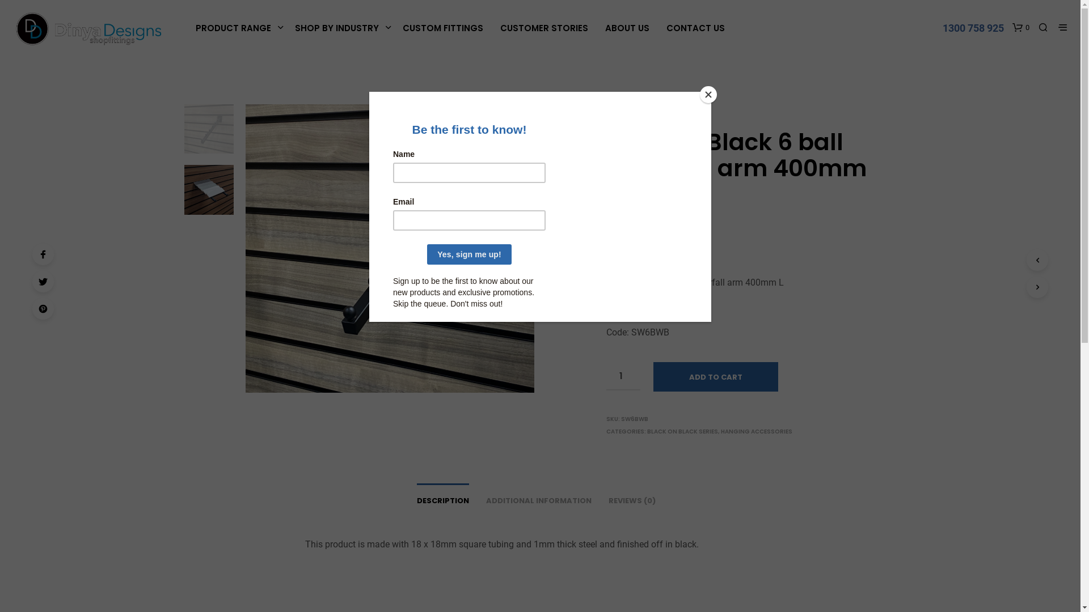  I want to click on 1300 758 925, so click(973, 28).